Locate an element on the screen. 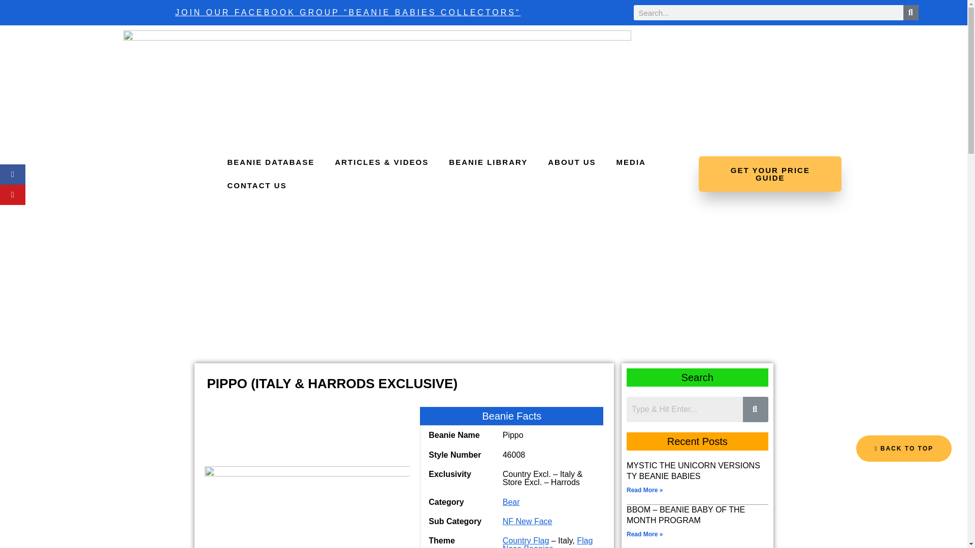  BEANIE DATABASE is located at coordinates (270, 162).